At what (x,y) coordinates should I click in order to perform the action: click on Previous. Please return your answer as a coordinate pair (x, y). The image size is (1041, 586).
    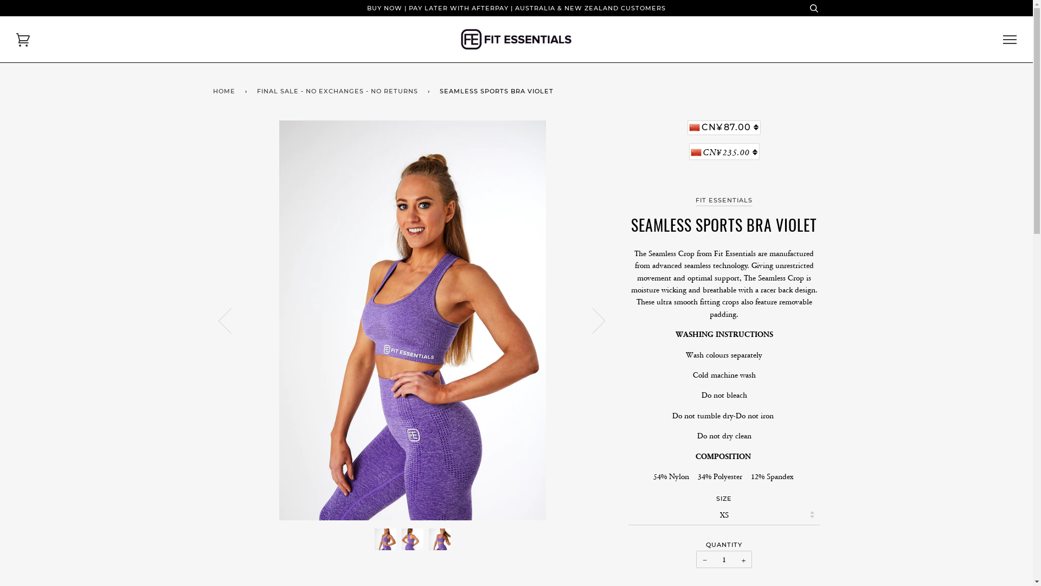
    Looking at the image, I should click on (231, 320).